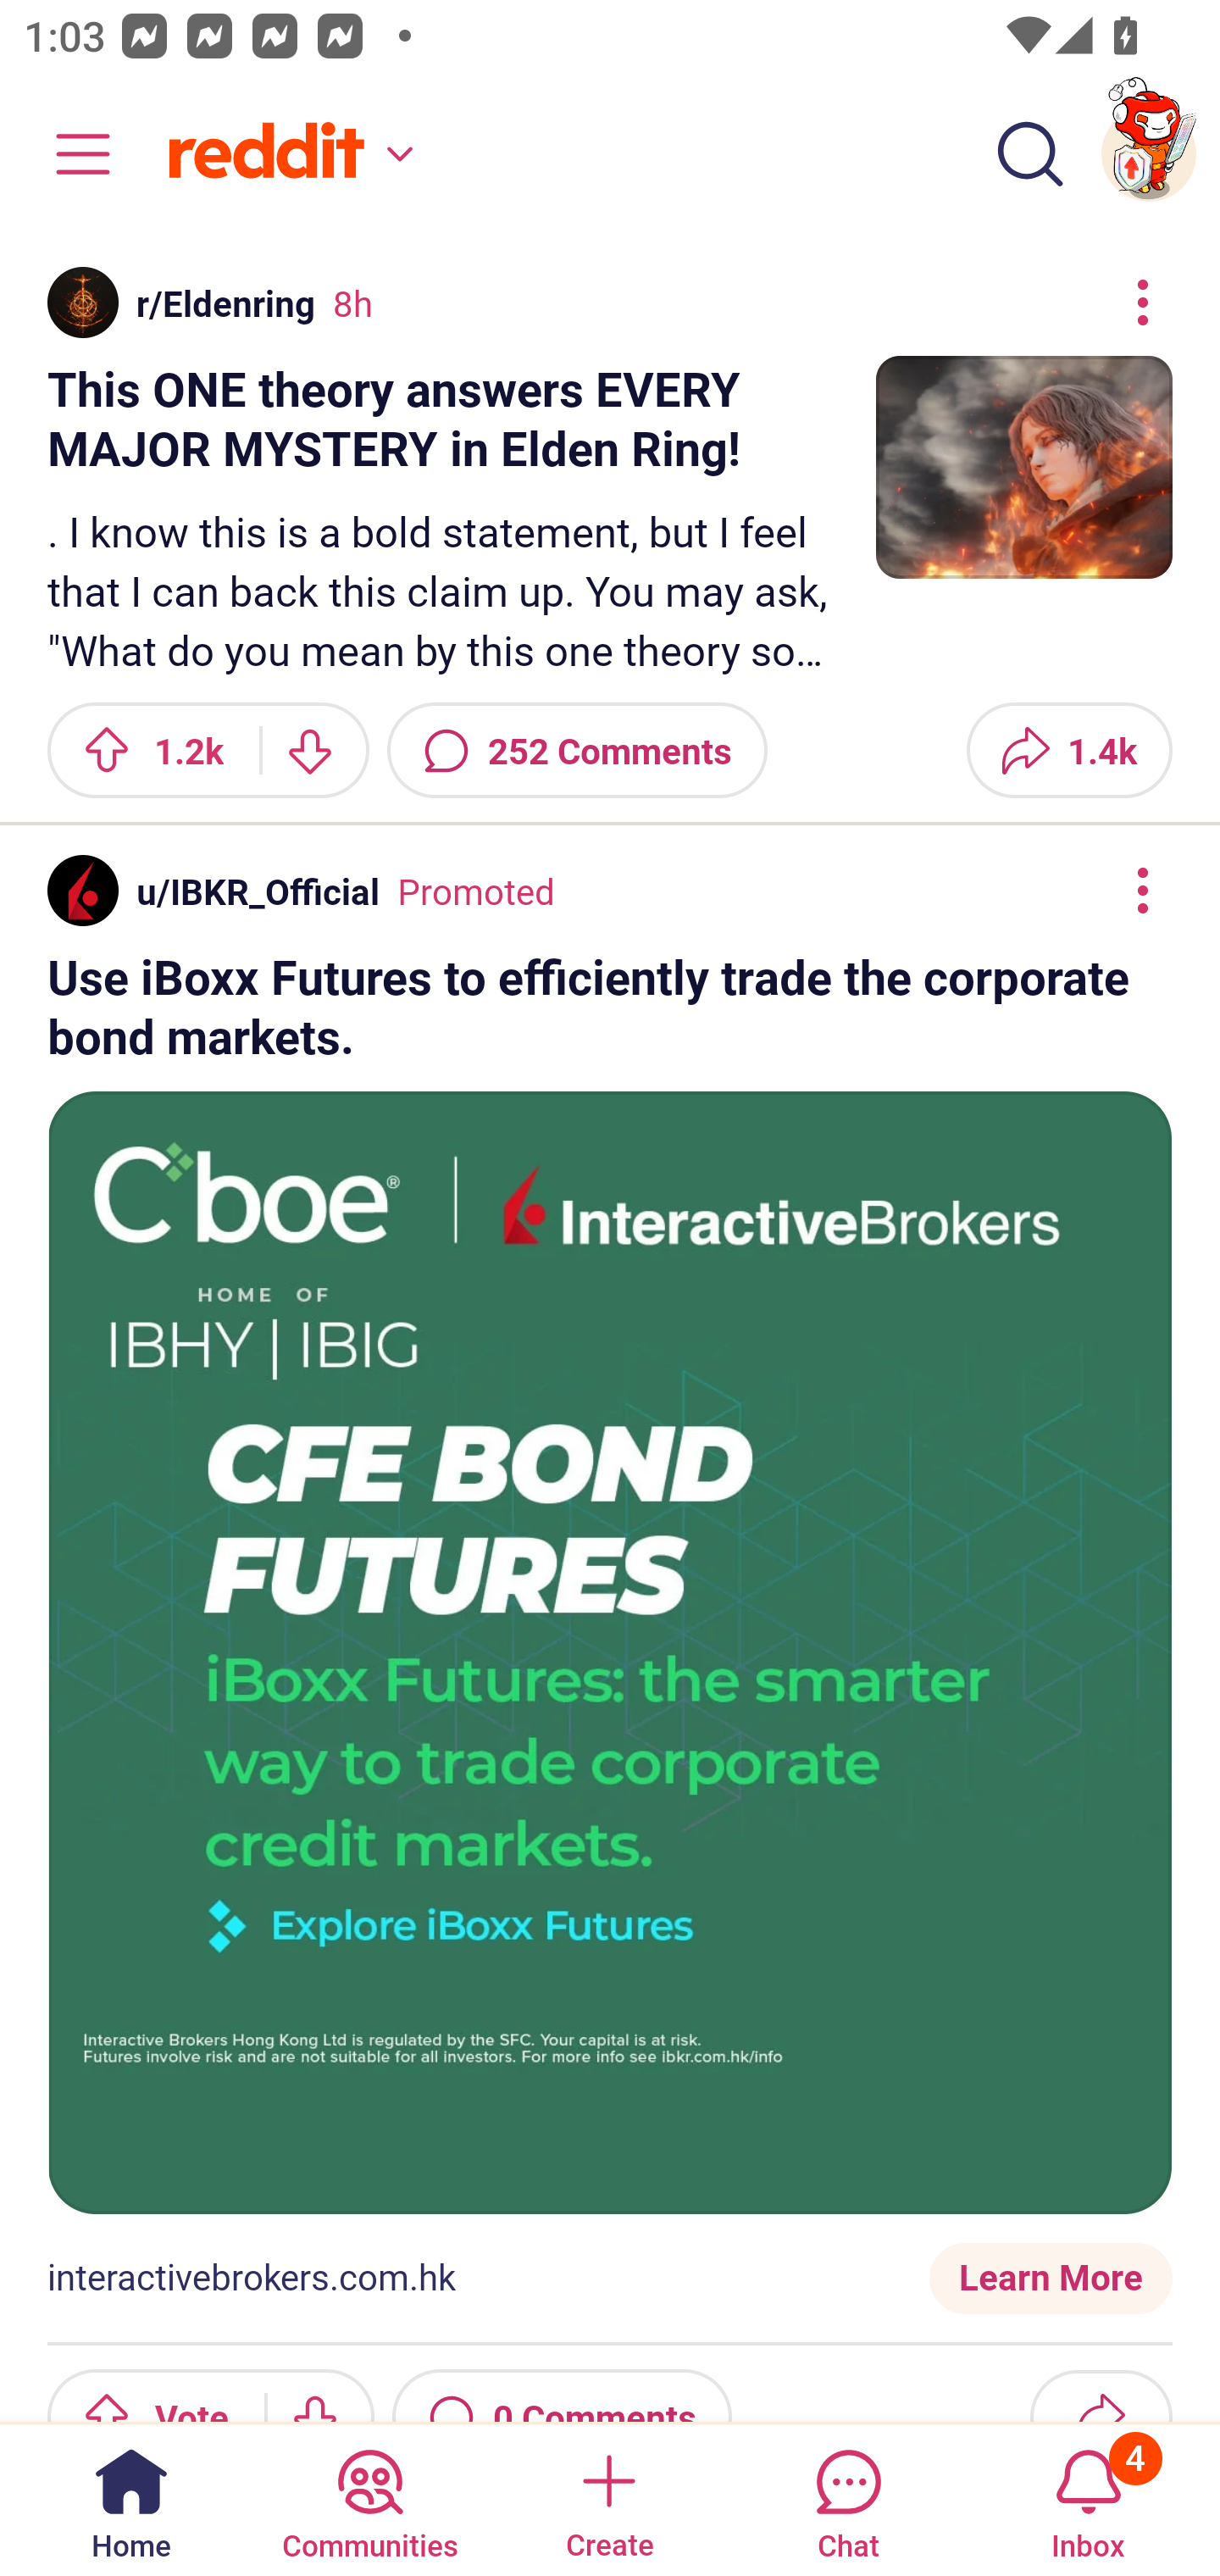 Image resolution: width=1220 pixels, height=2576 pixels. Describe the element at coordinates (1030, 154) in the screenshot. I see `Search` at that location.